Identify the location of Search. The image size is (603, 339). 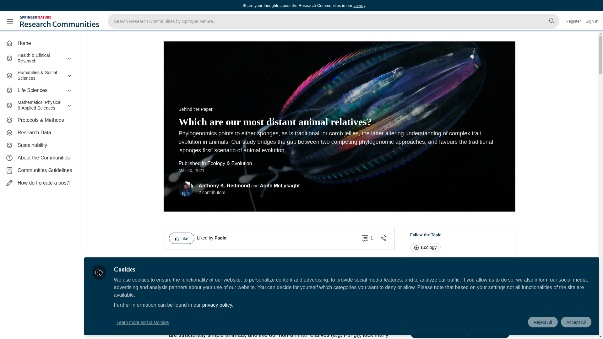
(552, 21).